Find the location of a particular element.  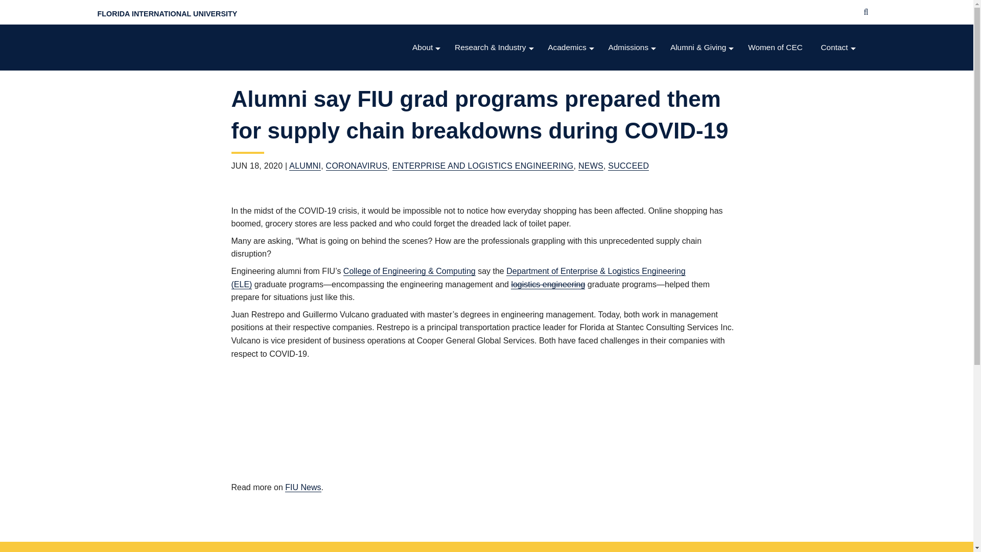

About is located at coordinates (427, 48).